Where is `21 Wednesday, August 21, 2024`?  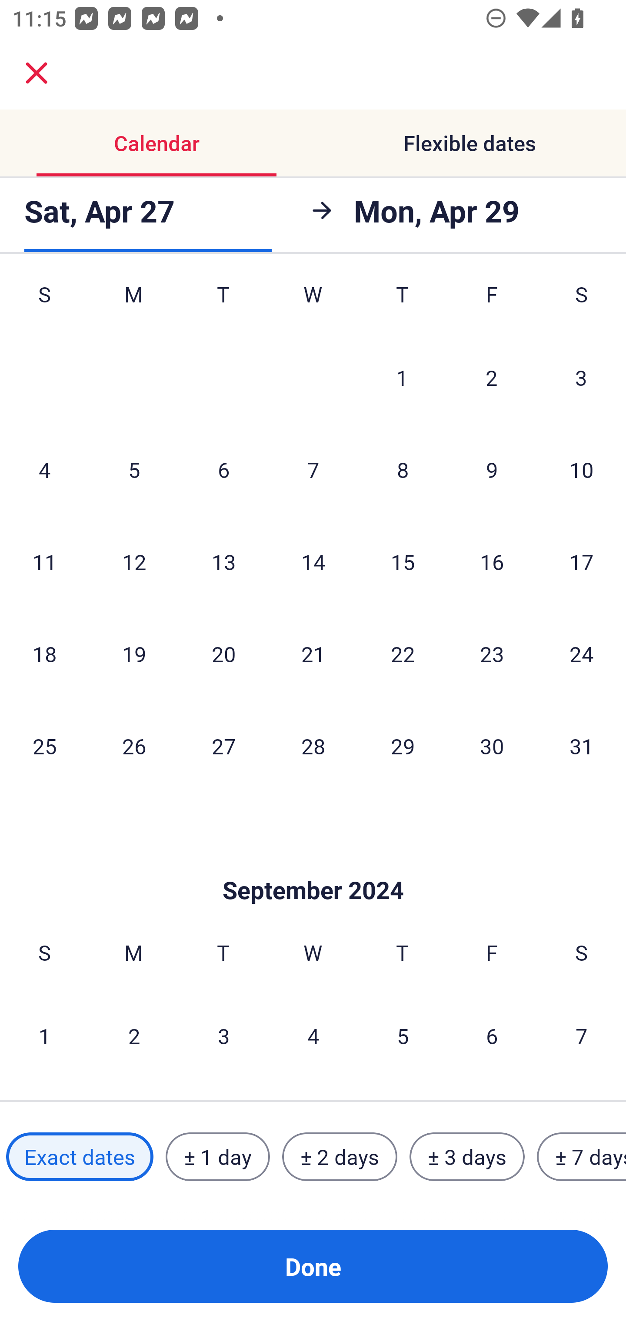
21 Wednesday, August 21, 2024 is located at coordinates (313, 654).